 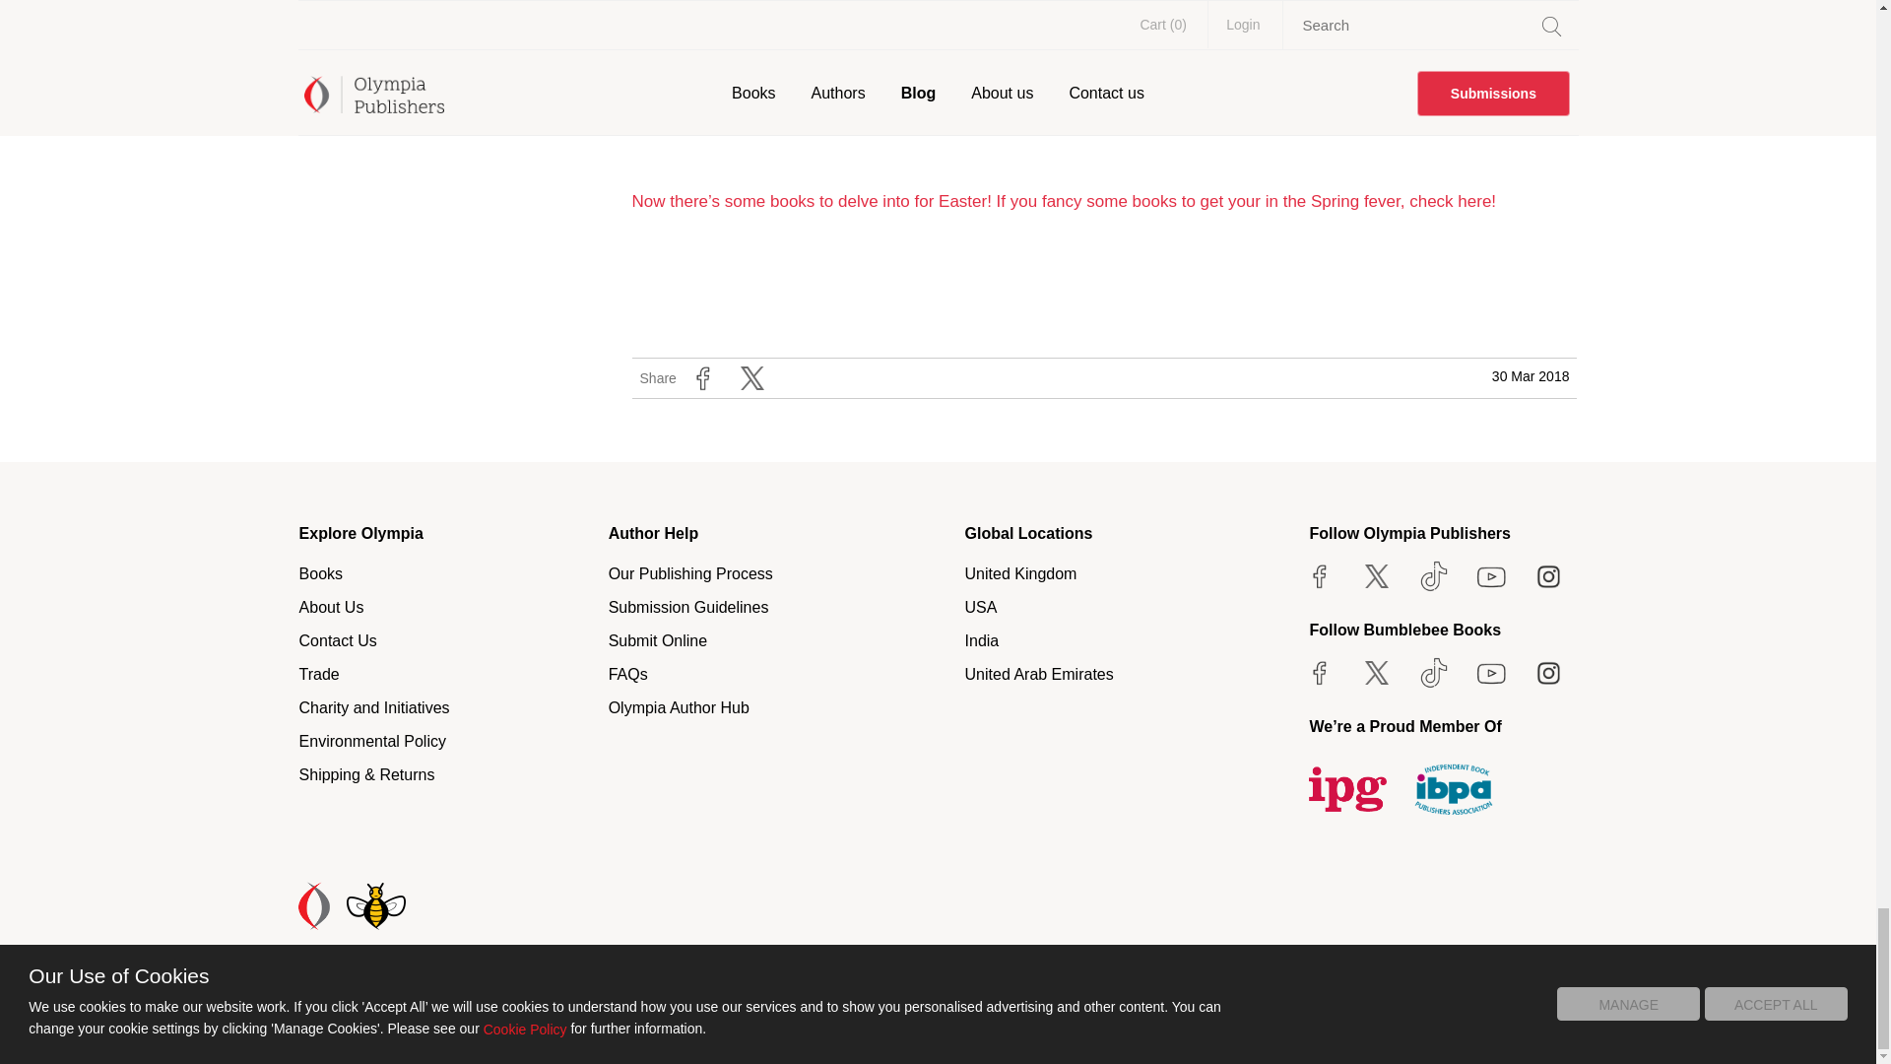 What do you see at coordinates (1376, 575) in the screenshot?
I see `Follow us on Twitter` at bounding box center [1376, 575].